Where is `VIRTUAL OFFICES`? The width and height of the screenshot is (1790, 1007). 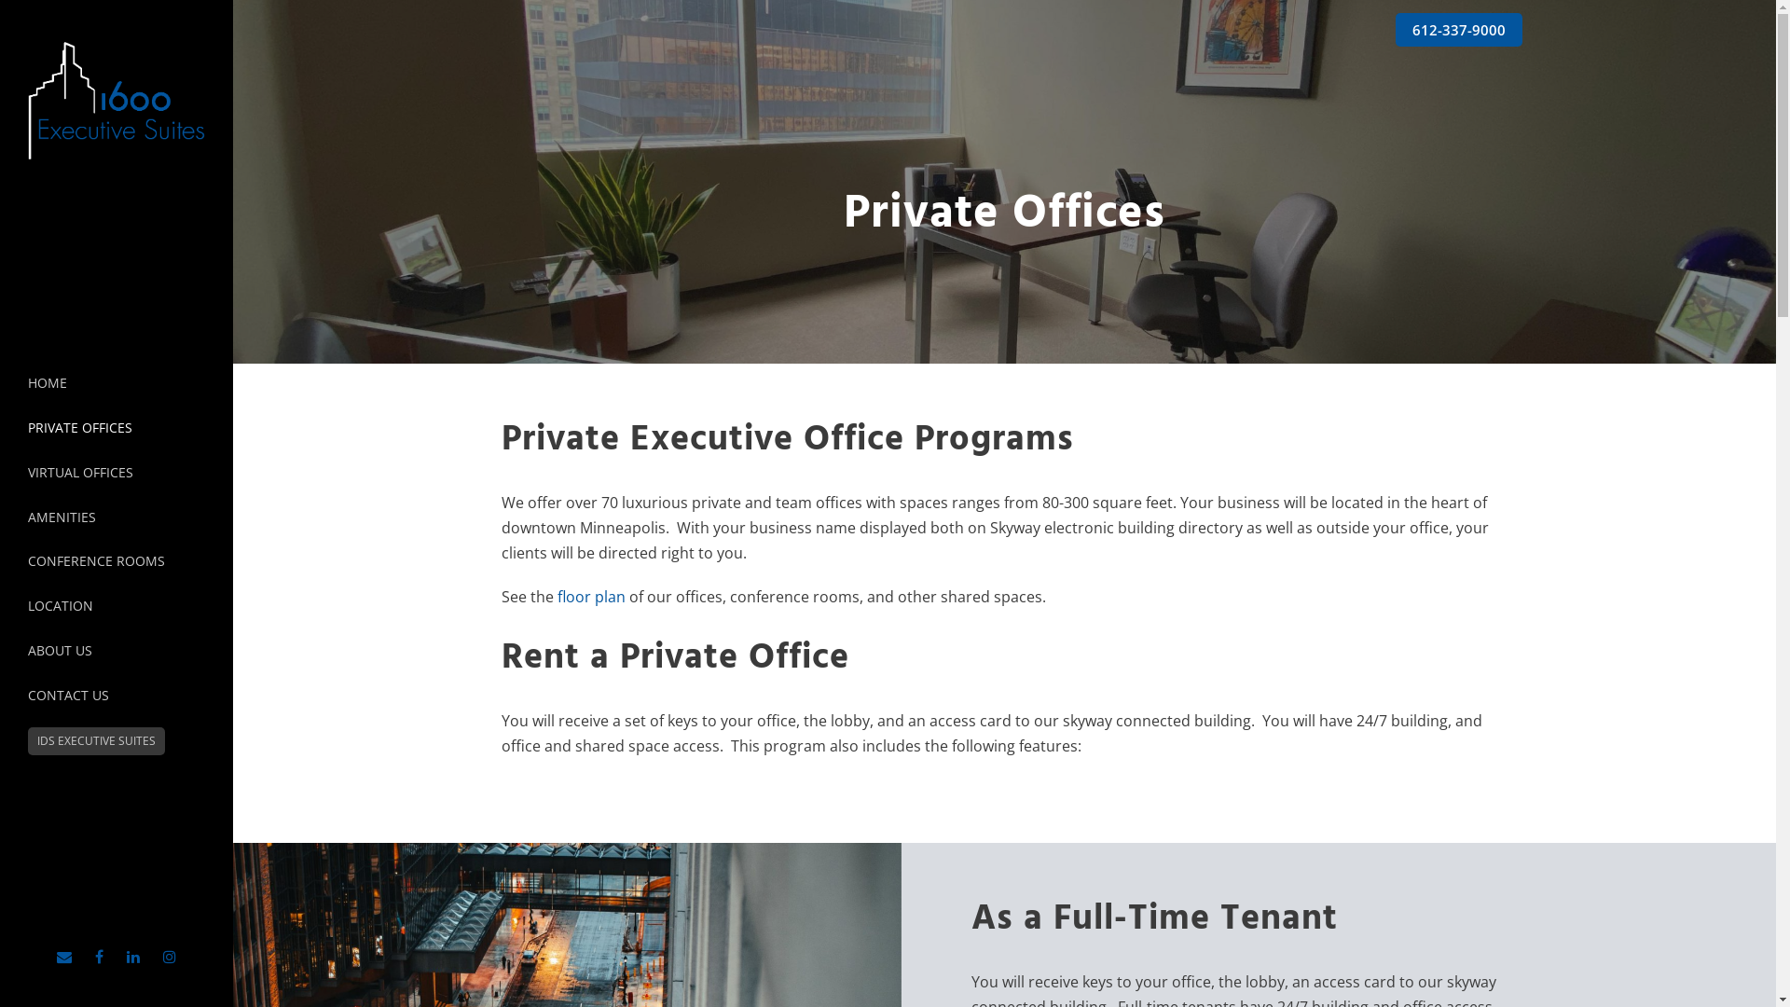 VIRTUAL OFFICES is located at coordinates (117, 473).